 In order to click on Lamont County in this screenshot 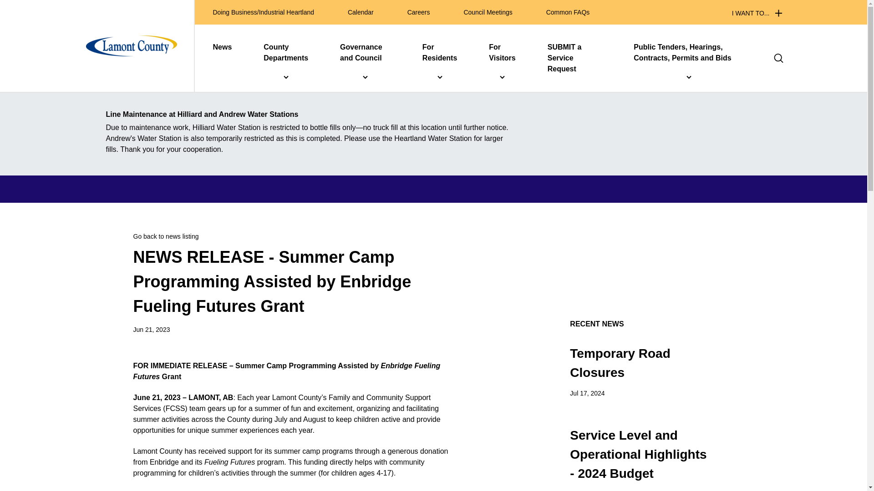, I will do `click(131, 45)`.